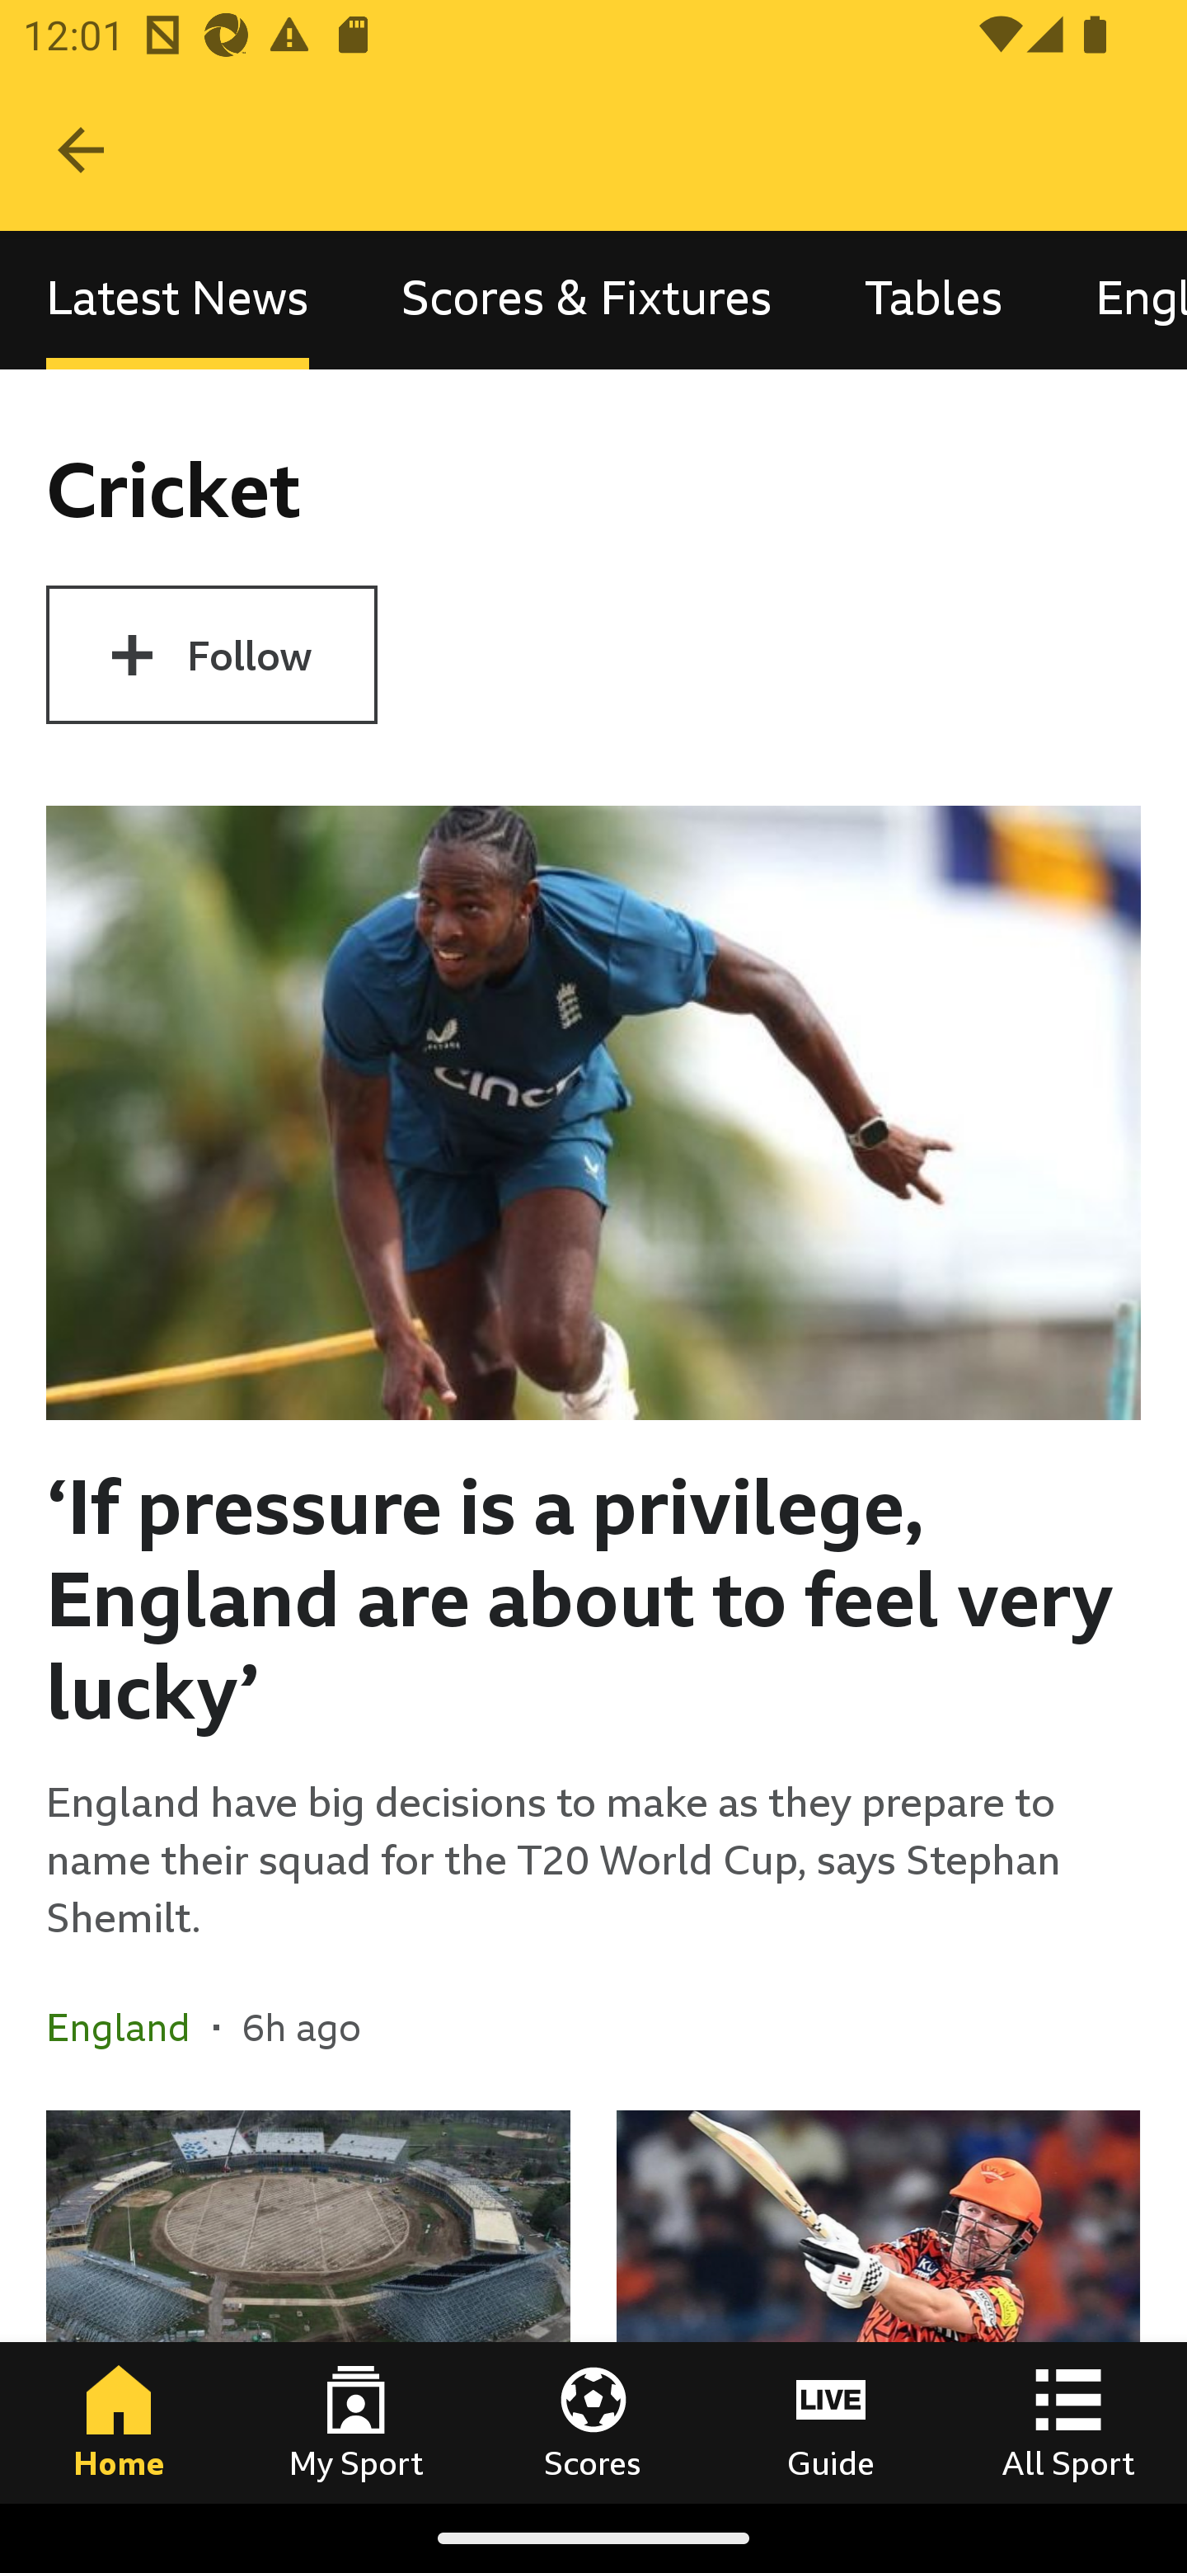 The height and width of the screenshot is (2573, 1187). What do you see at coordinates (1068, 2422) in the screenshot?
I see `All Sport` at bounding box center [1068, 2422].